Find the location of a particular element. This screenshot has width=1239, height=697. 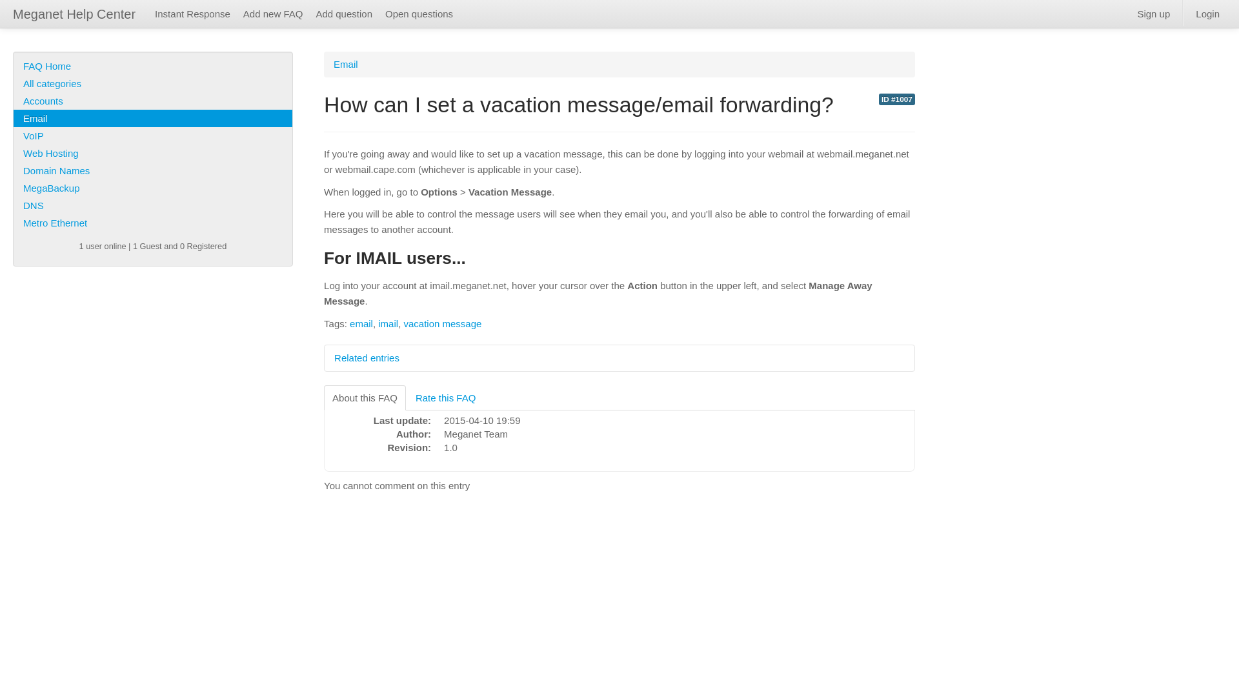

Open questions is located at coordinates (419, 13).